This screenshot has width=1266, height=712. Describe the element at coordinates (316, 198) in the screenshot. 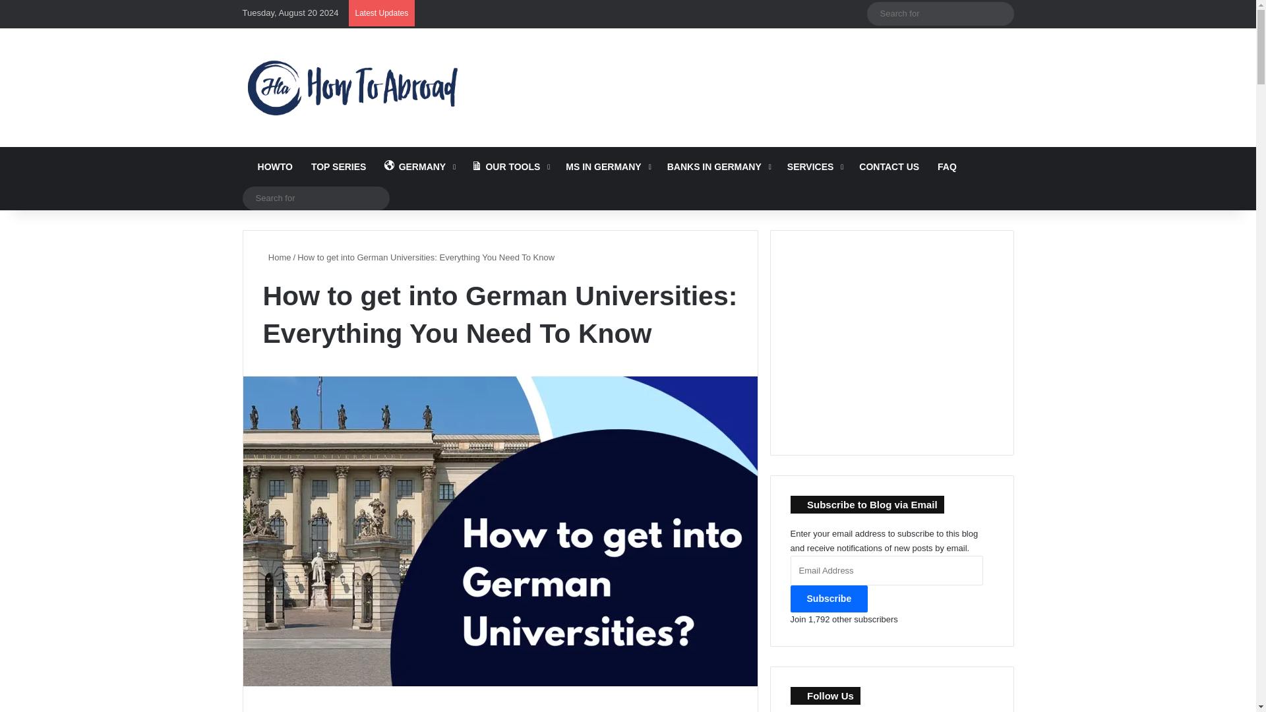

I see `Search for` at that location.